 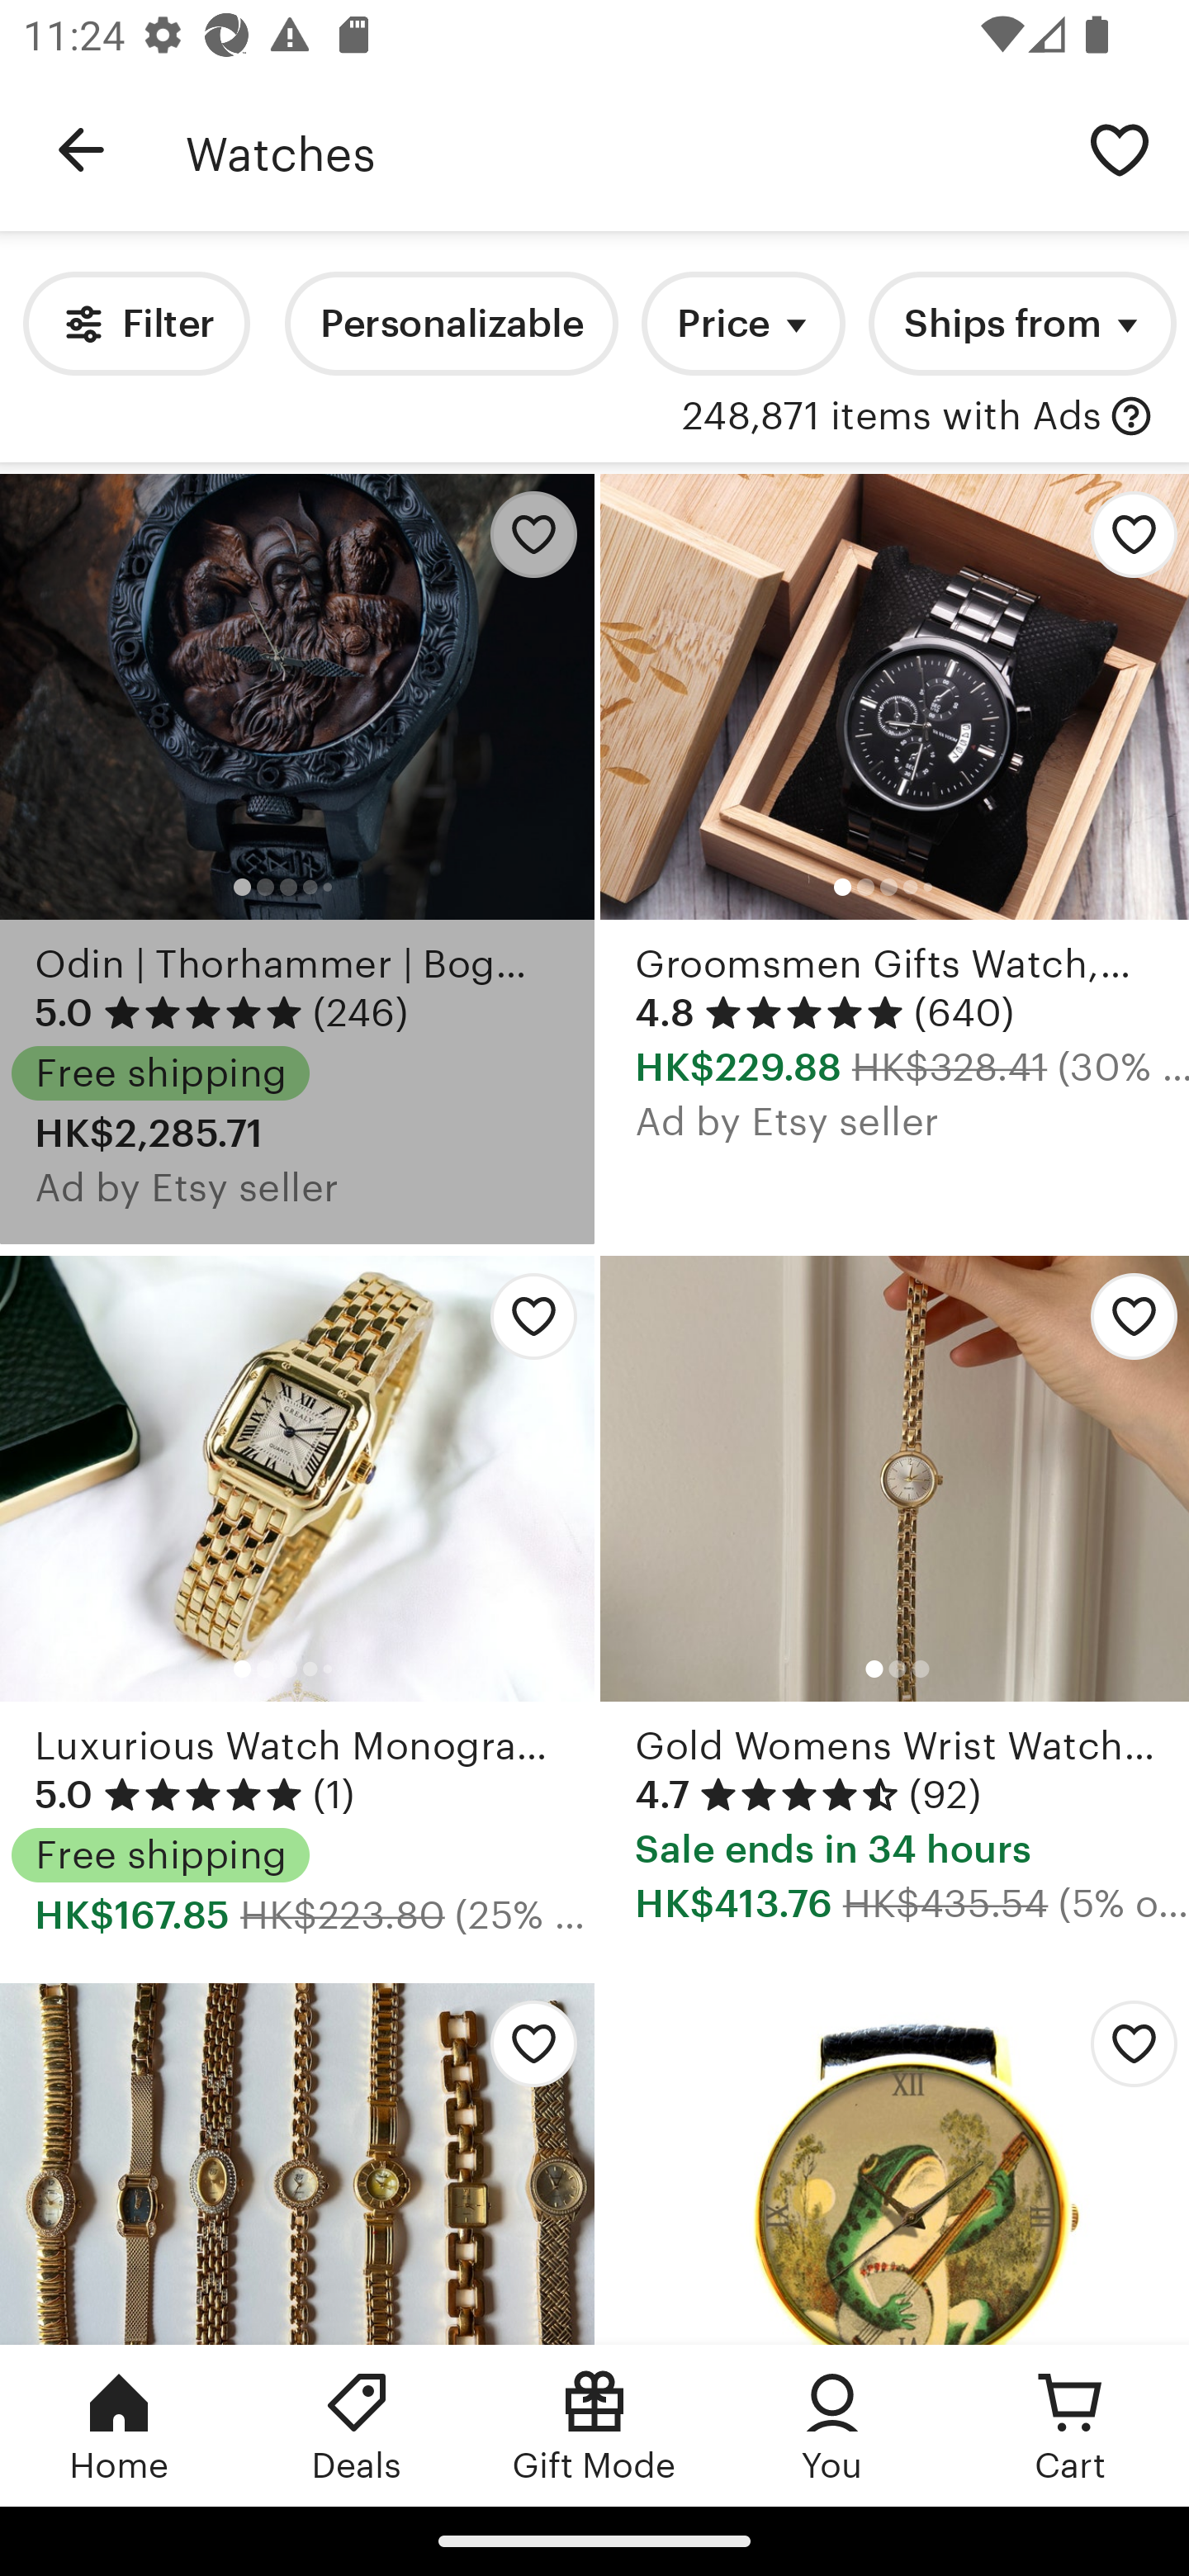 What do you see at coordinates (1070, 2425) in the screenshot?
I see `Cart` at bounding box center [1070, 2425].